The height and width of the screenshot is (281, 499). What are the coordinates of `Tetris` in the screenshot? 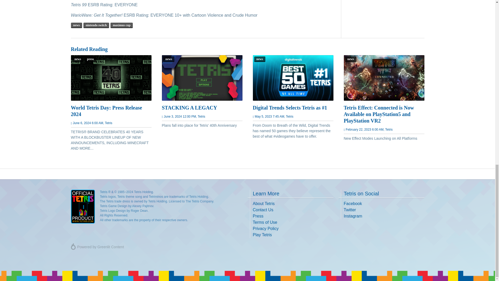 It's located at (109, 123).